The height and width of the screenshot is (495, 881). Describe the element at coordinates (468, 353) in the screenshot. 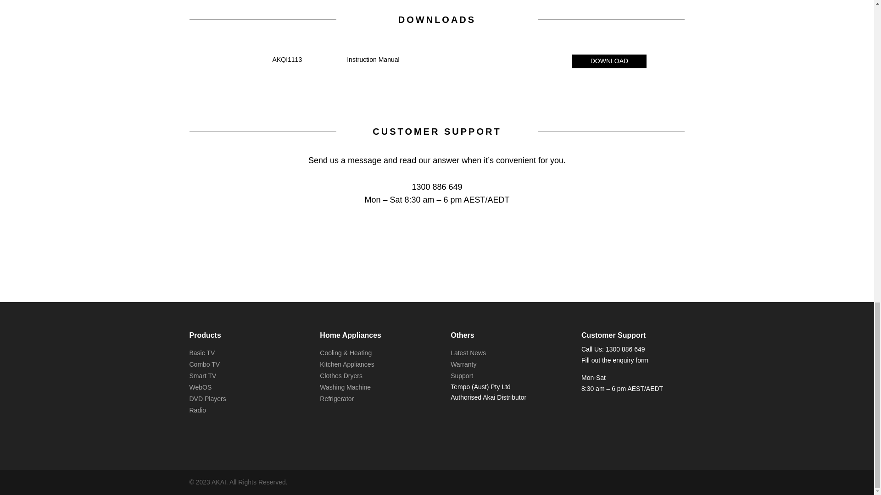

I see `Latest News` at that location.